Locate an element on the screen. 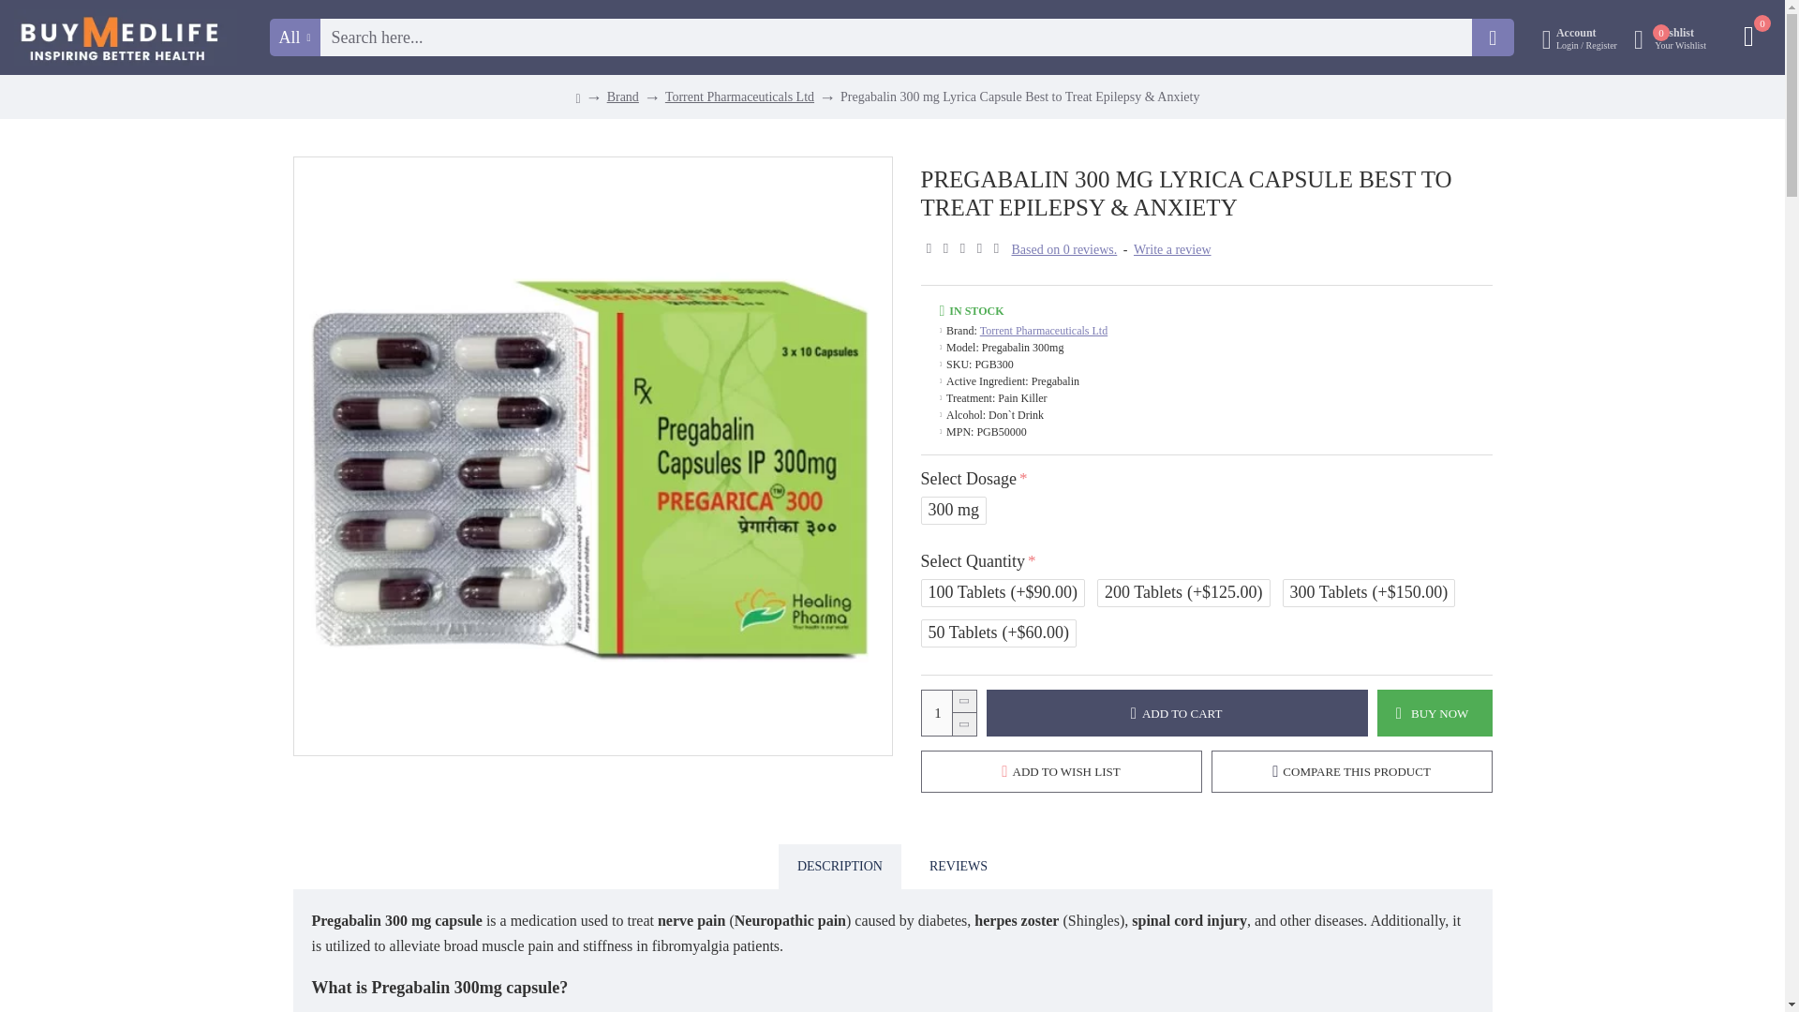 The image size is (1799, 1012). BUYMEDLIFE is located at coordinates (948, 712).